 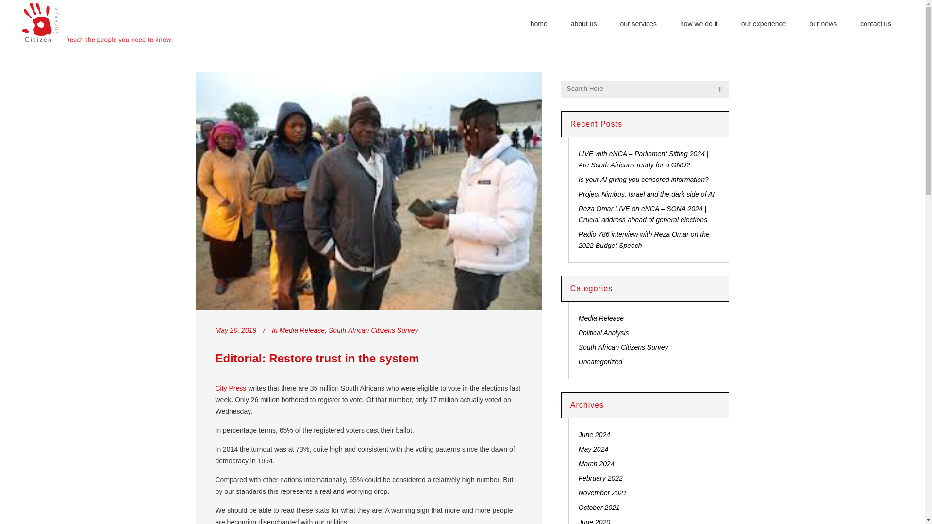 I want to click on how we do it, so click(x=699, y=24).